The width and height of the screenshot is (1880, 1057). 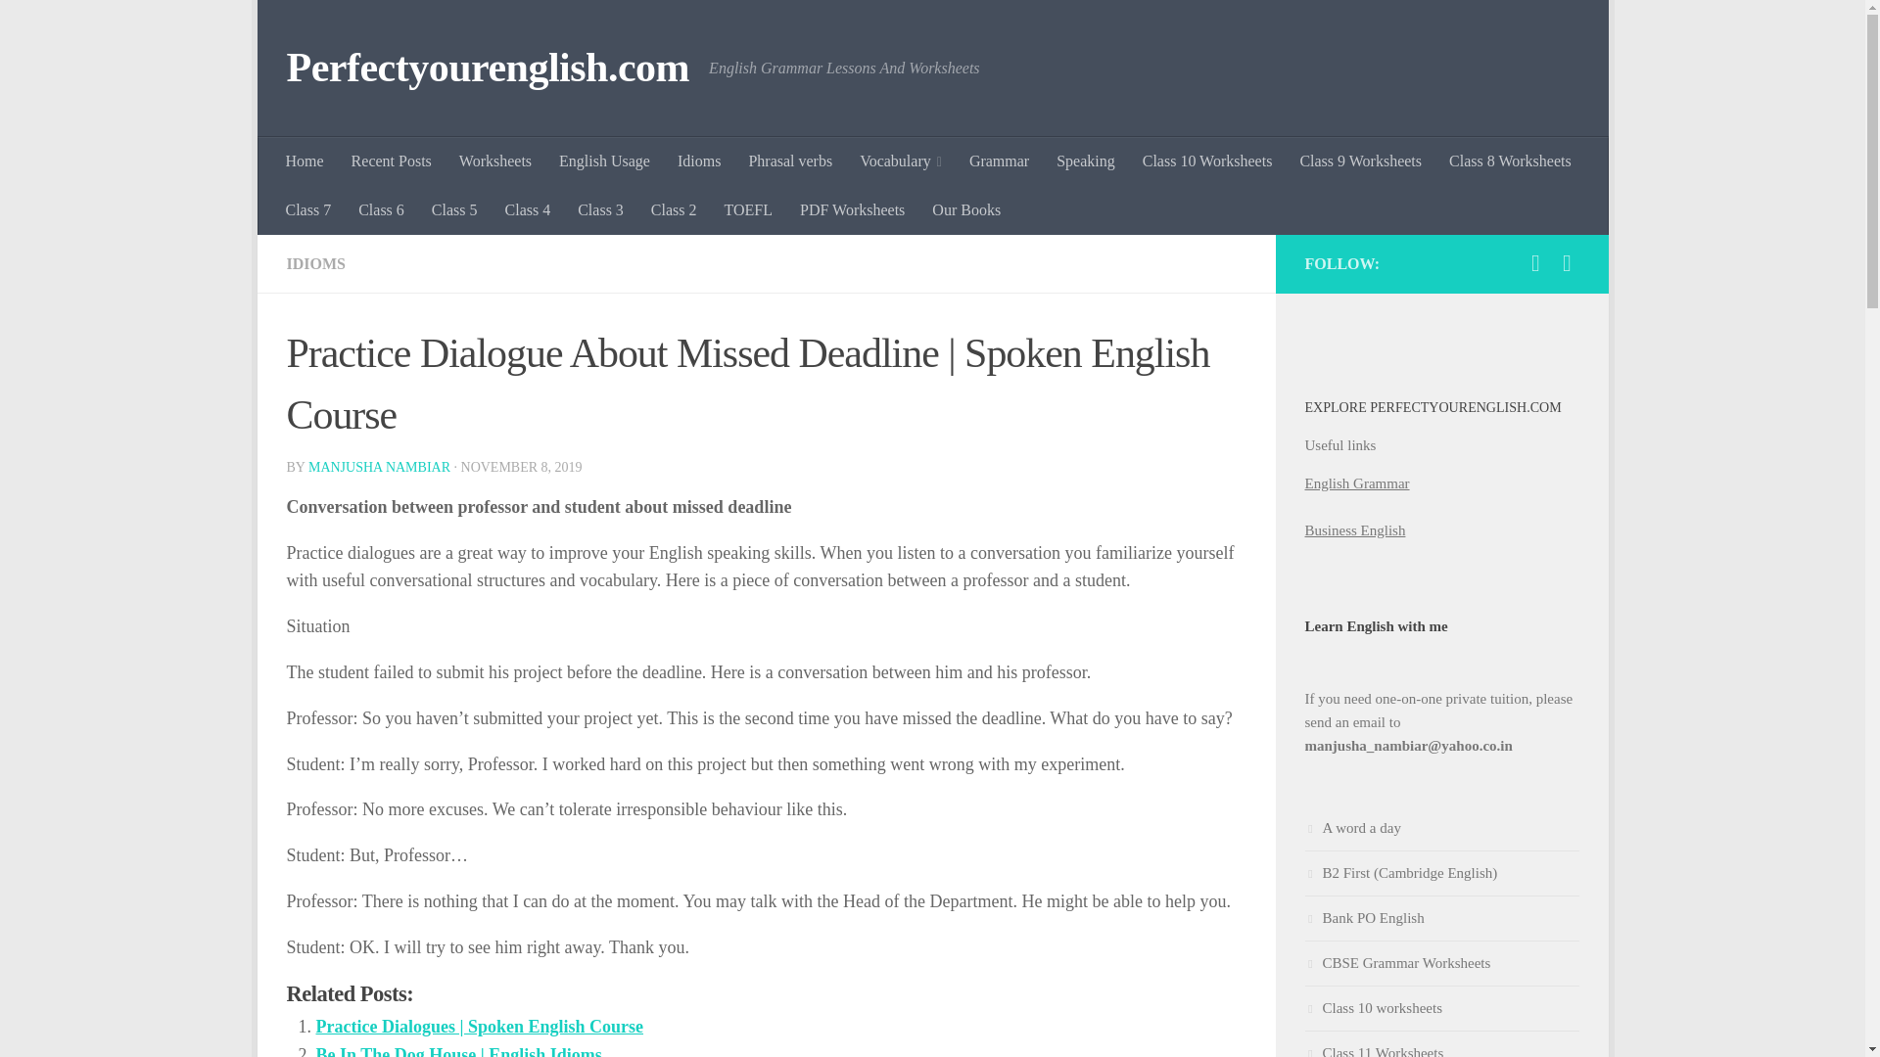 I want to click on Recent Posts, so click(x=392, y=161).